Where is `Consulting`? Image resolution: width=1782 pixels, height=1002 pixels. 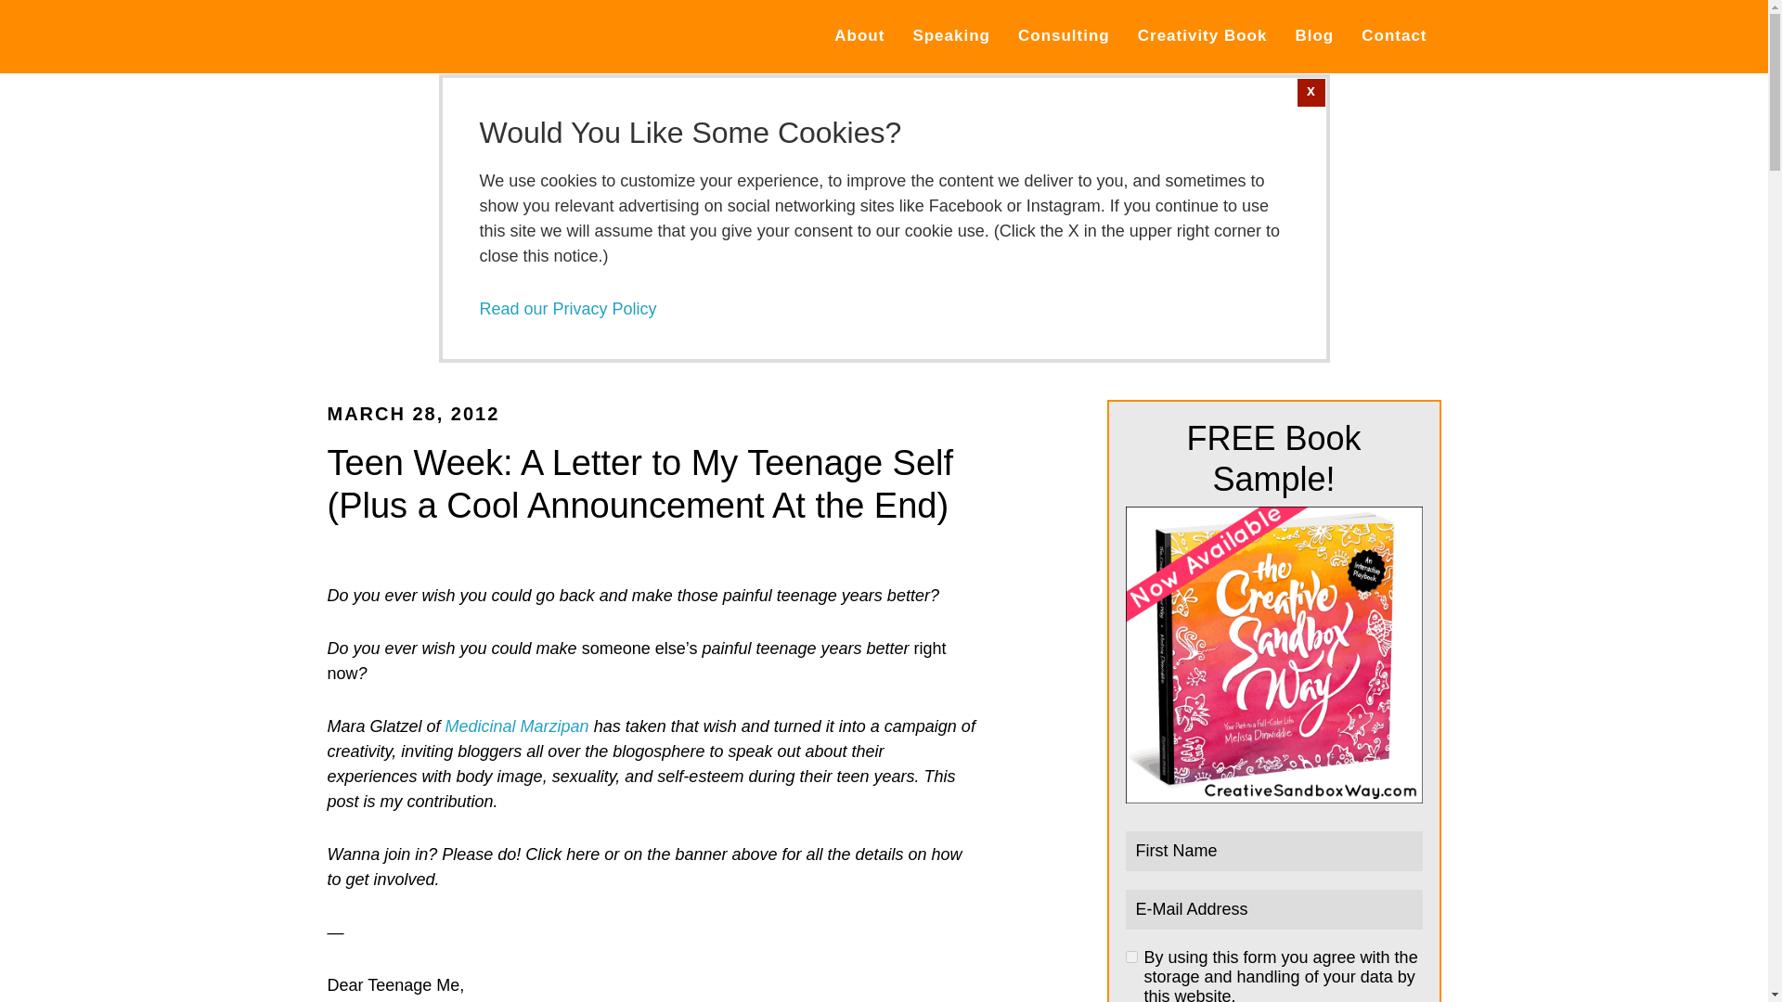
Consulting is located at coordinates (1064, 36).